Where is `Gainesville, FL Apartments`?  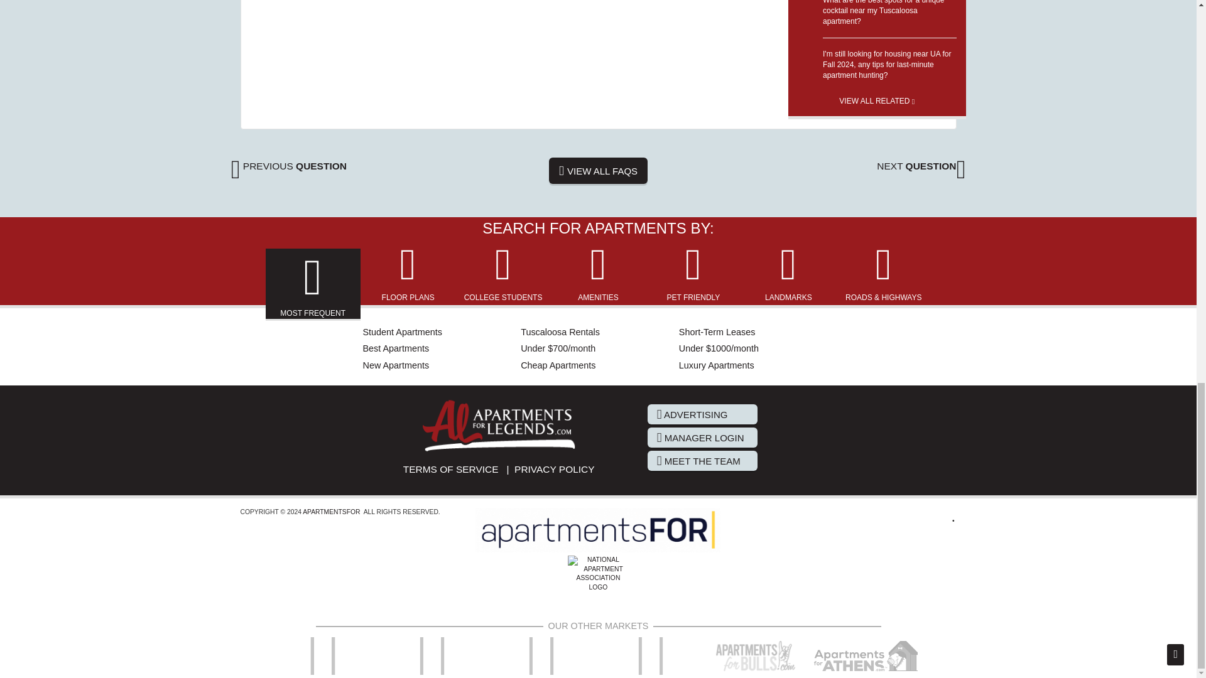
Gainesville, FL Apartments is located at coordinates (433, 655).